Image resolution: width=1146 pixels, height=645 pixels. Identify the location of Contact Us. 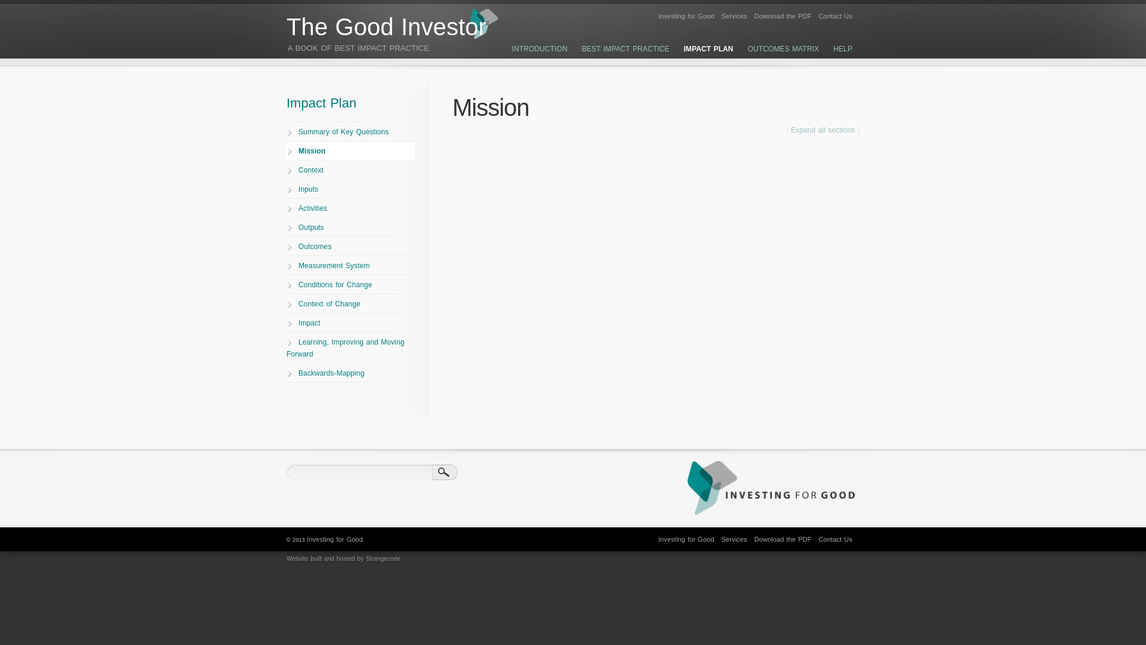
(836, 16).